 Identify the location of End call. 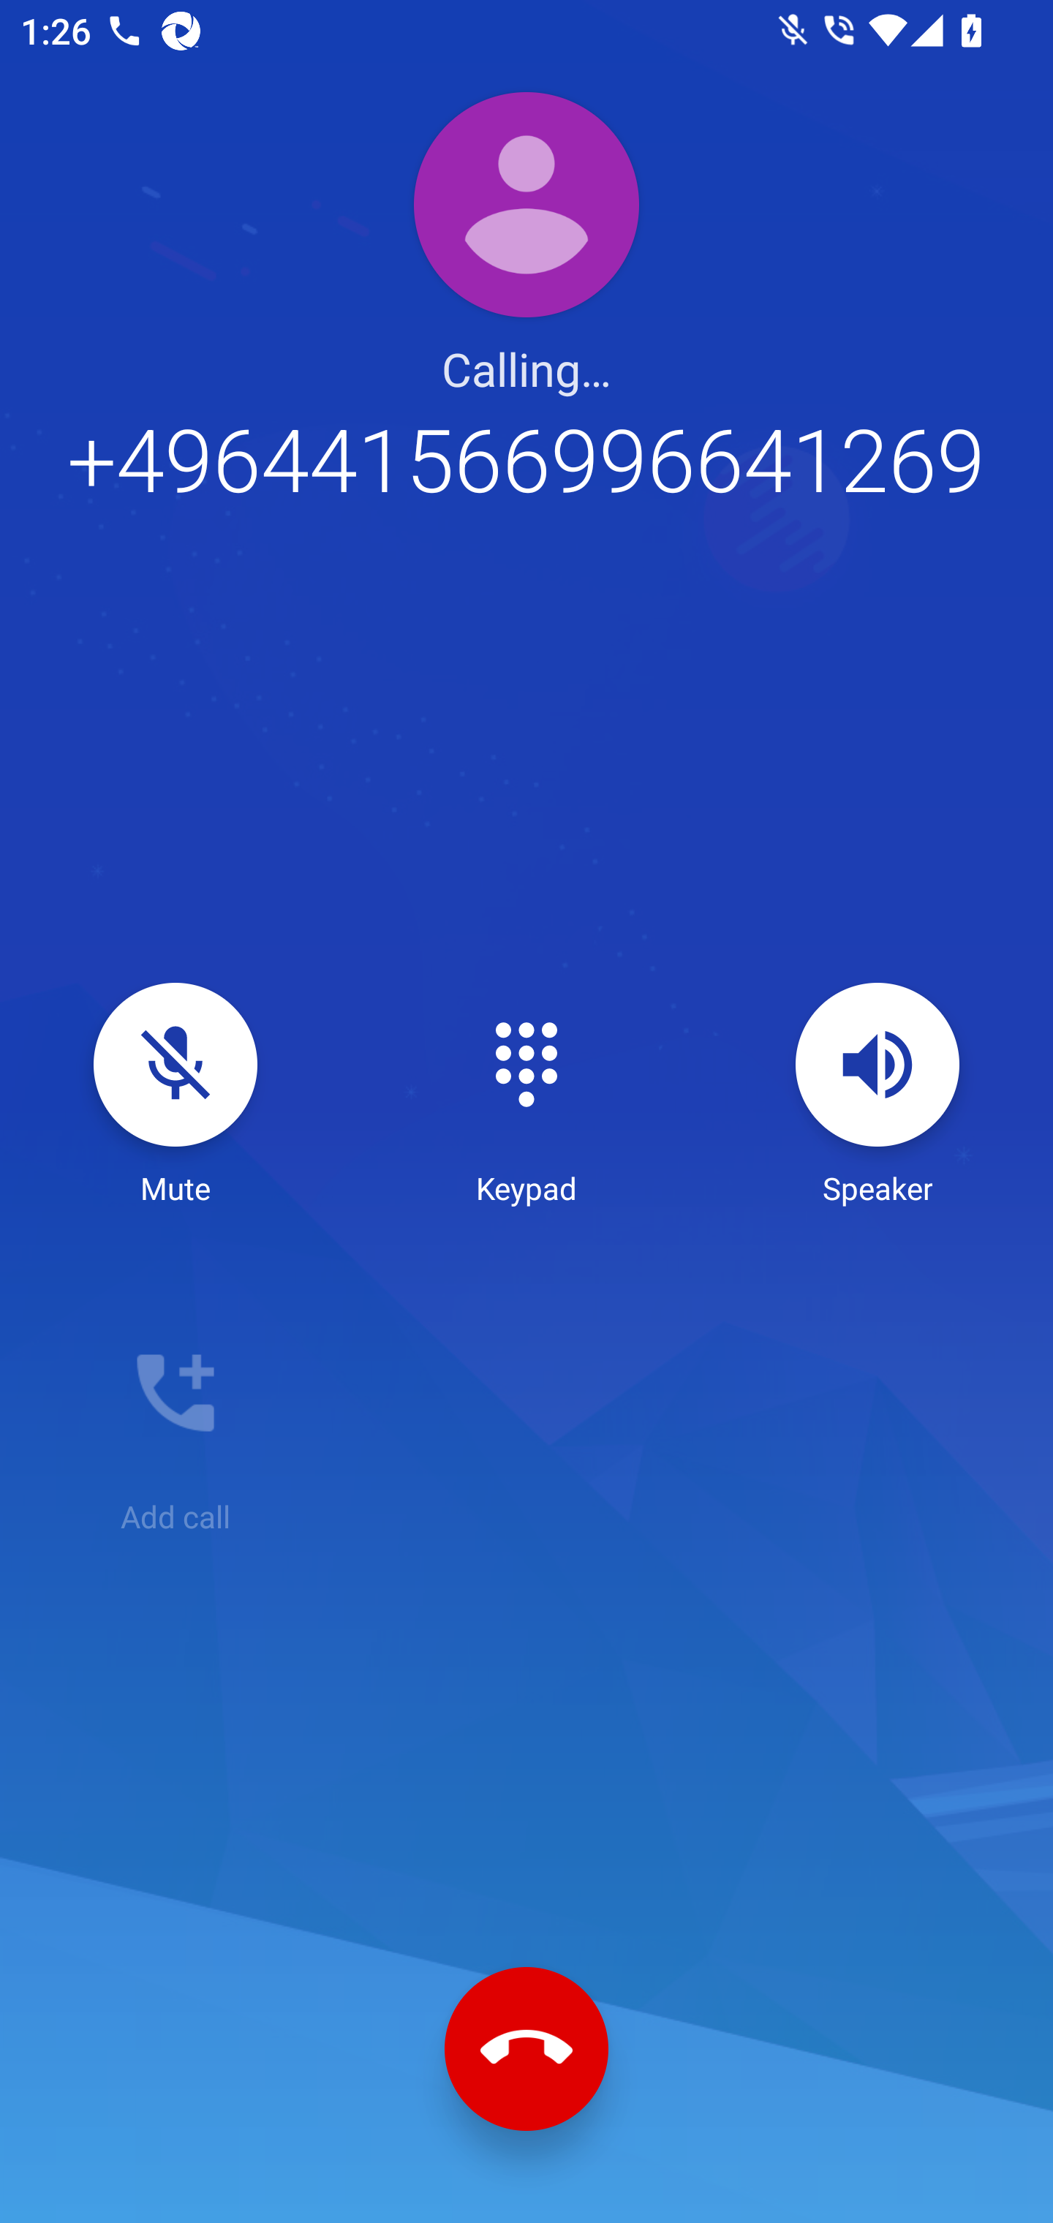
(526, 2049).